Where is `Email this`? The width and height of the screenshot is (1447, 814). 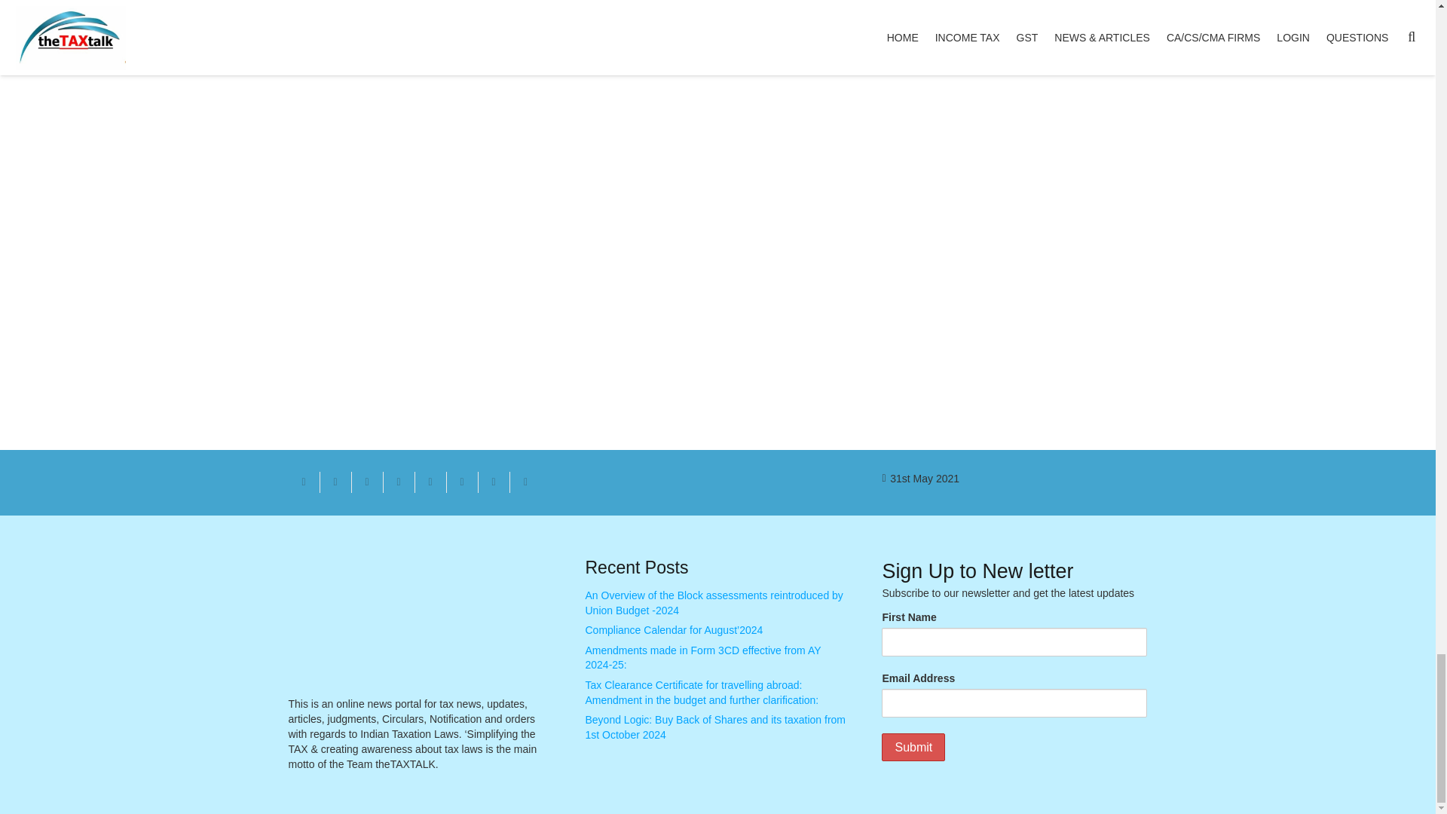
Email this is located at coordinates (304, 482).